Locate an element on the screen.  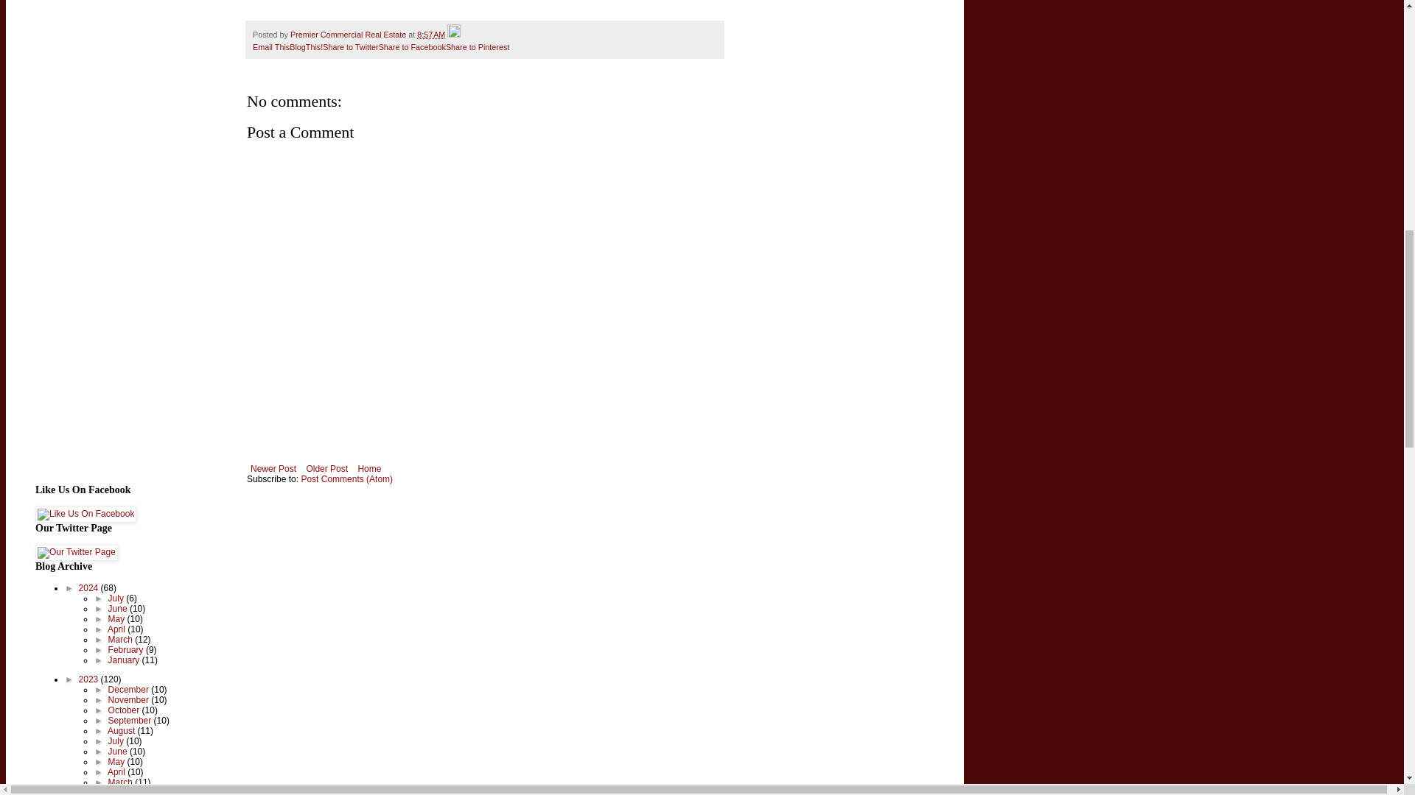
BlogThis! is located at coordinates (306, 47).